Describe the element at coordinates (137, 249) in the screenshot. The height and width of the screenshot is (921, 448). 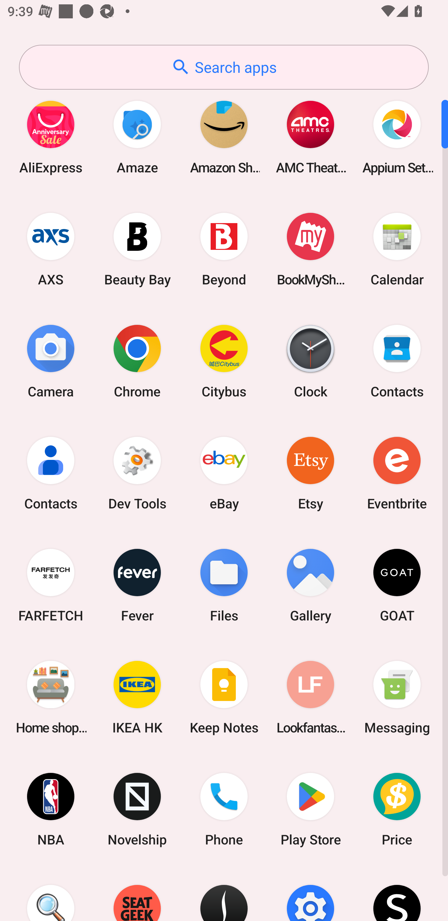
I see `Beauty Bay` at that location.